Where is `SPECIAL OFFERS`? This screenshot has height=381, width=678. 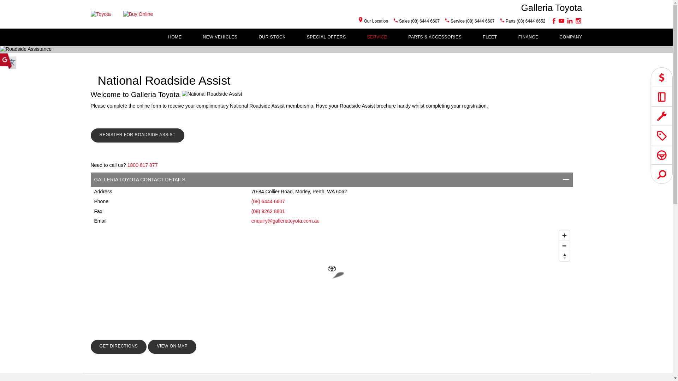 SPECIAL OFFERS is located at coordinates (326, 37).